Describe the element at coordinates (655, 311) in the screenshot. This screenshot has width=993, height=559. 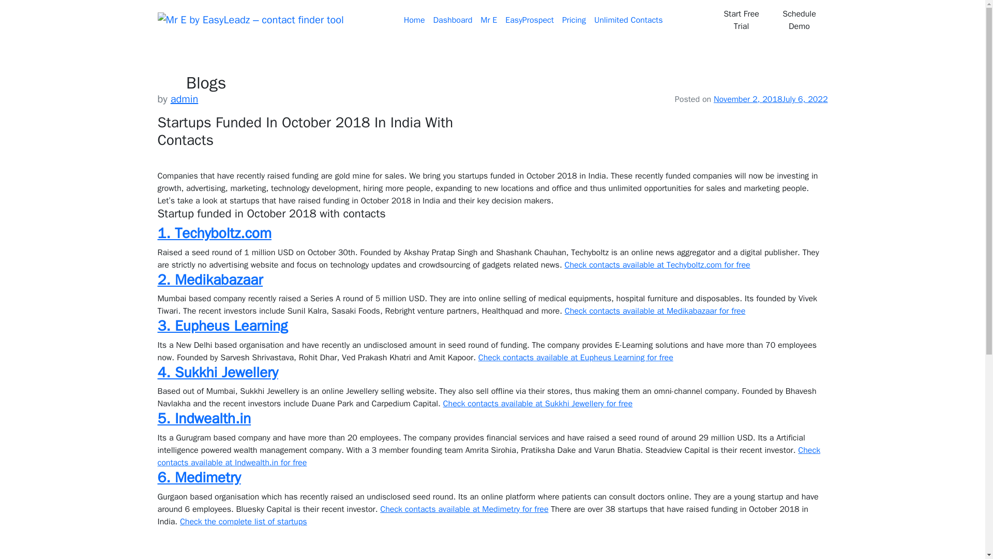
I see `Check contacts available at Medikabazaar for free` at that location.